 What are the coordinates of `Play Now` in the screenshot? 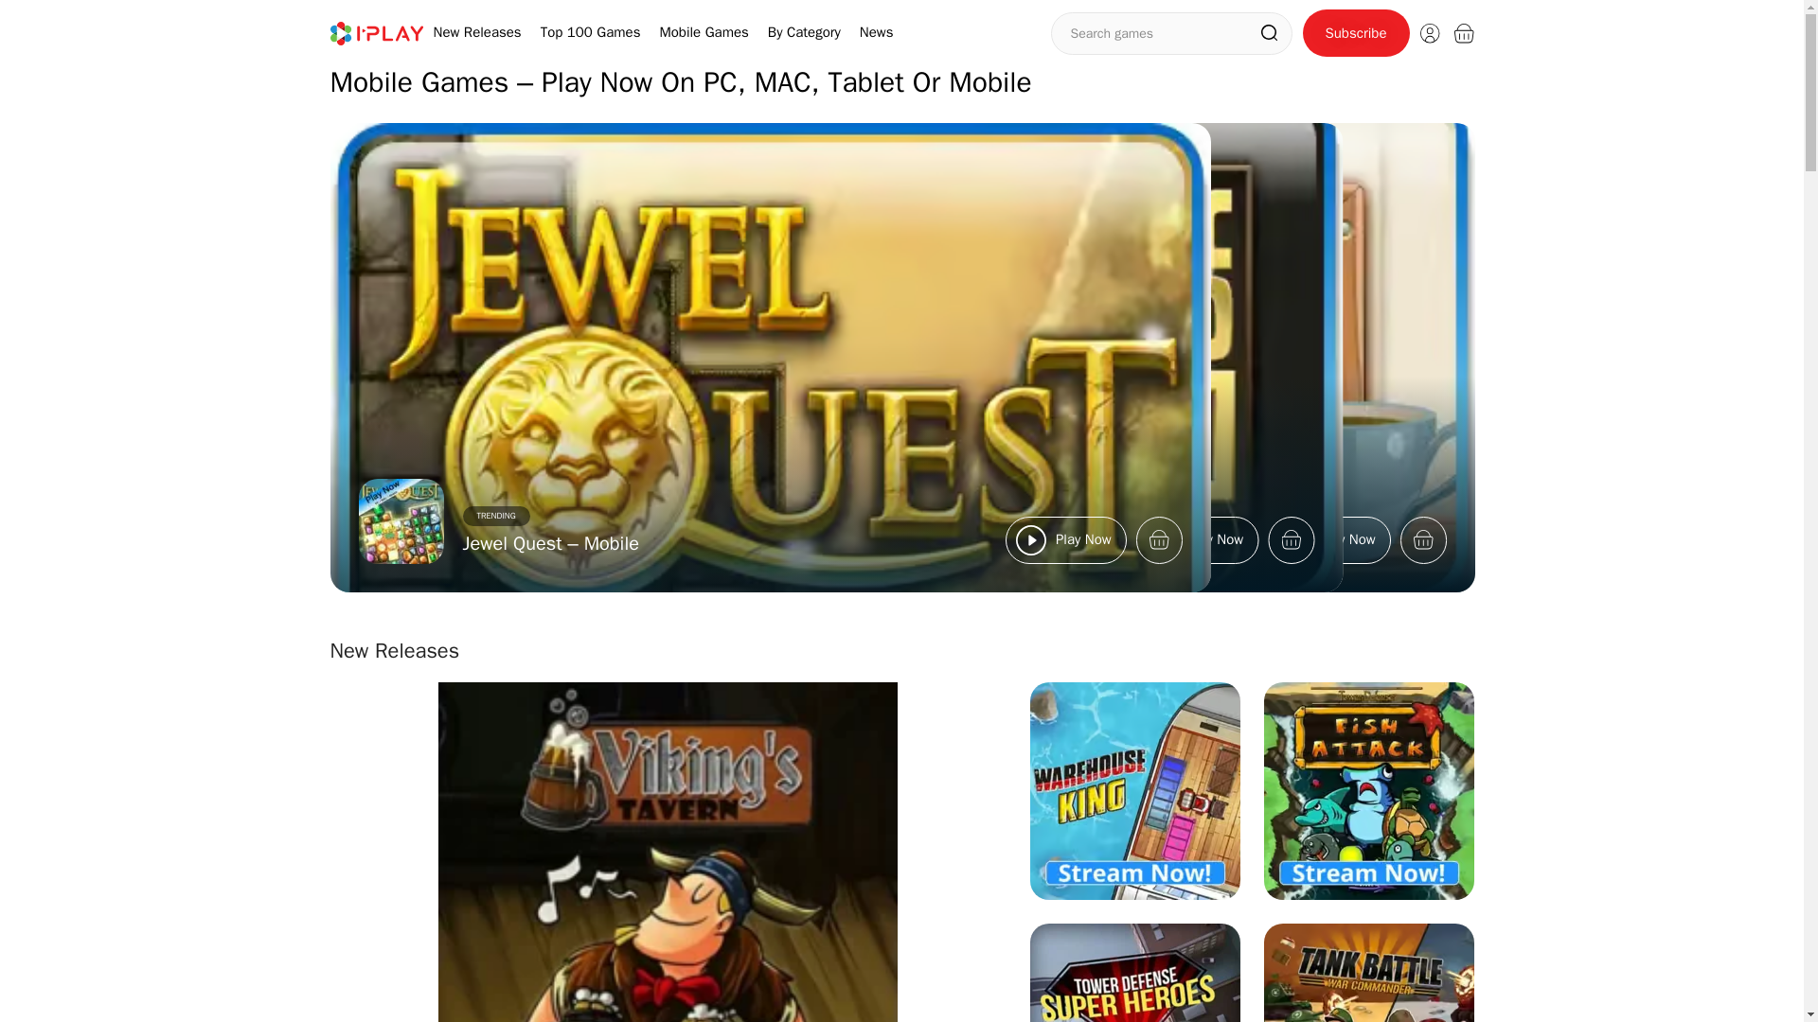 It's located at (1195, 539).